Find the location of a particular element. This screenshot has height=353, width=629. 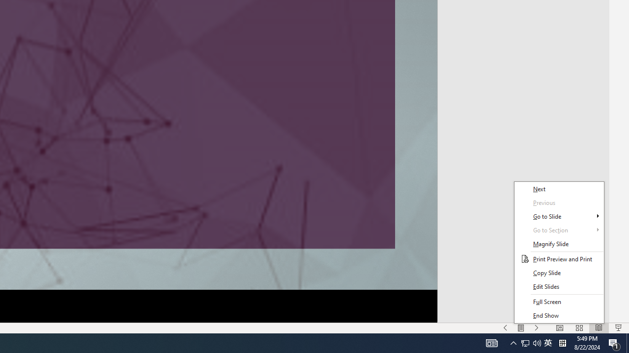

Action Center, 1 new notification is located at coordinates (614, 343).